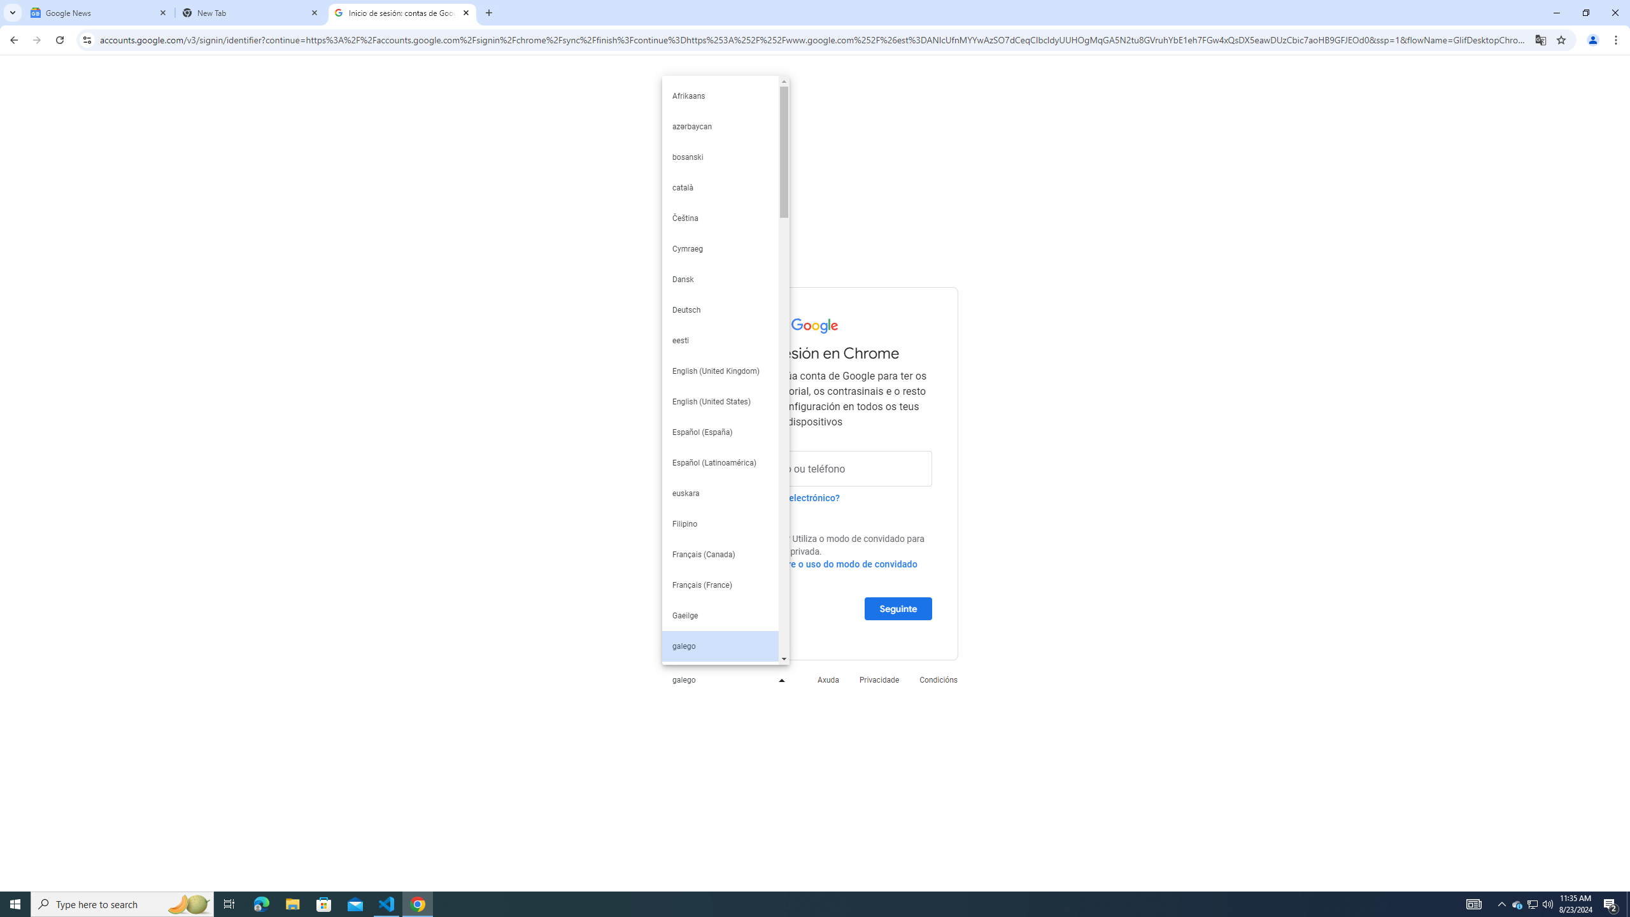 This screenshot has height=917, width=1630. I want to click on euskara, so click(720, 494).